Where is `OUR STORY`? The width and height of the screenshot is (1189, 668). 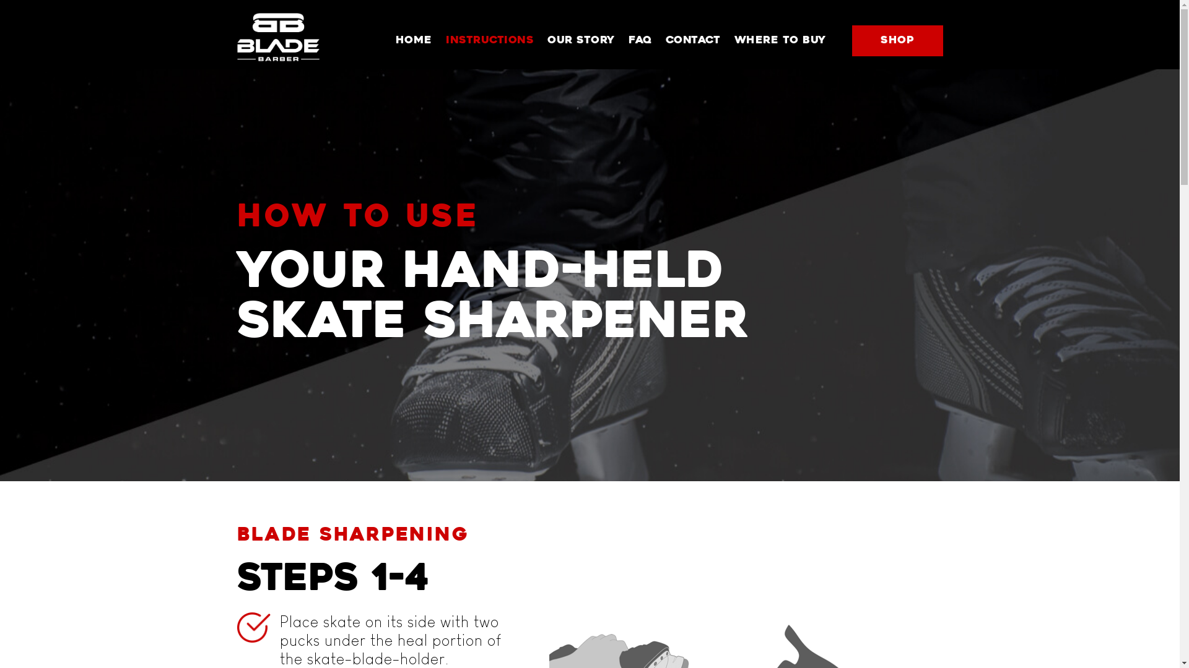 OUR STORY is located at coordinates (581, 41).